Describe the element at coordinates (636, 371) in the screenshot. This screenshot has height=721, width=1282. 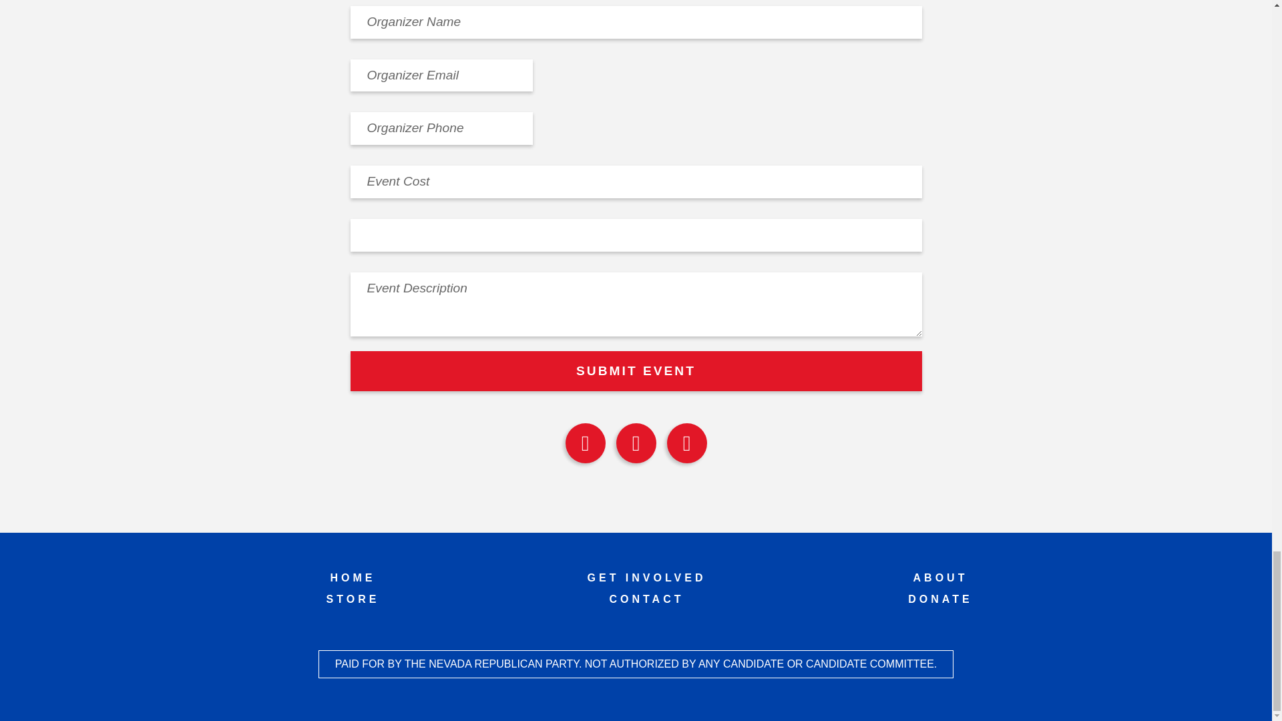
I see `Submit Event` at that location.